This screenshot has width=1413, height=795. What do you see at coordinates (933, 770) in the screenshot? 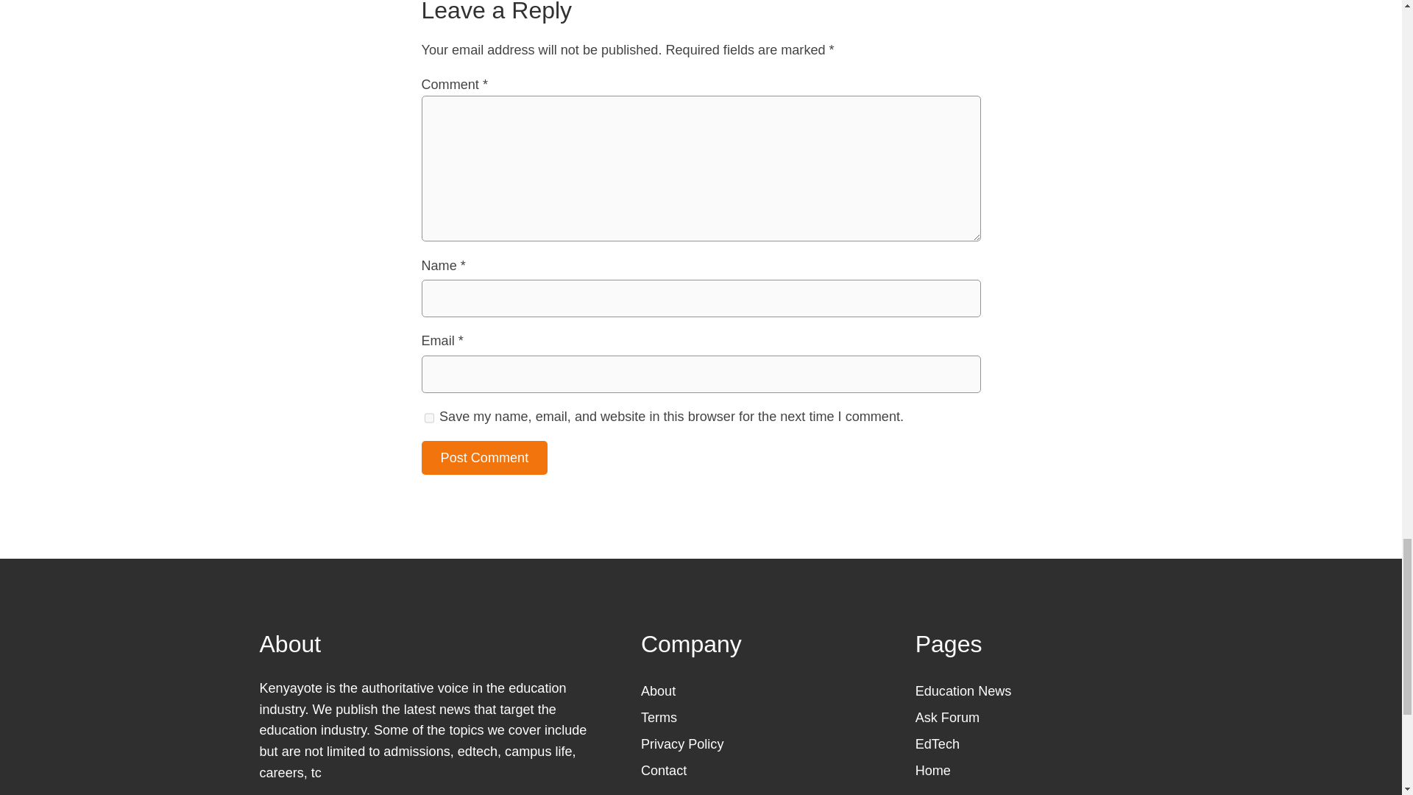
I see `Home` at bounding box center [933, 770].